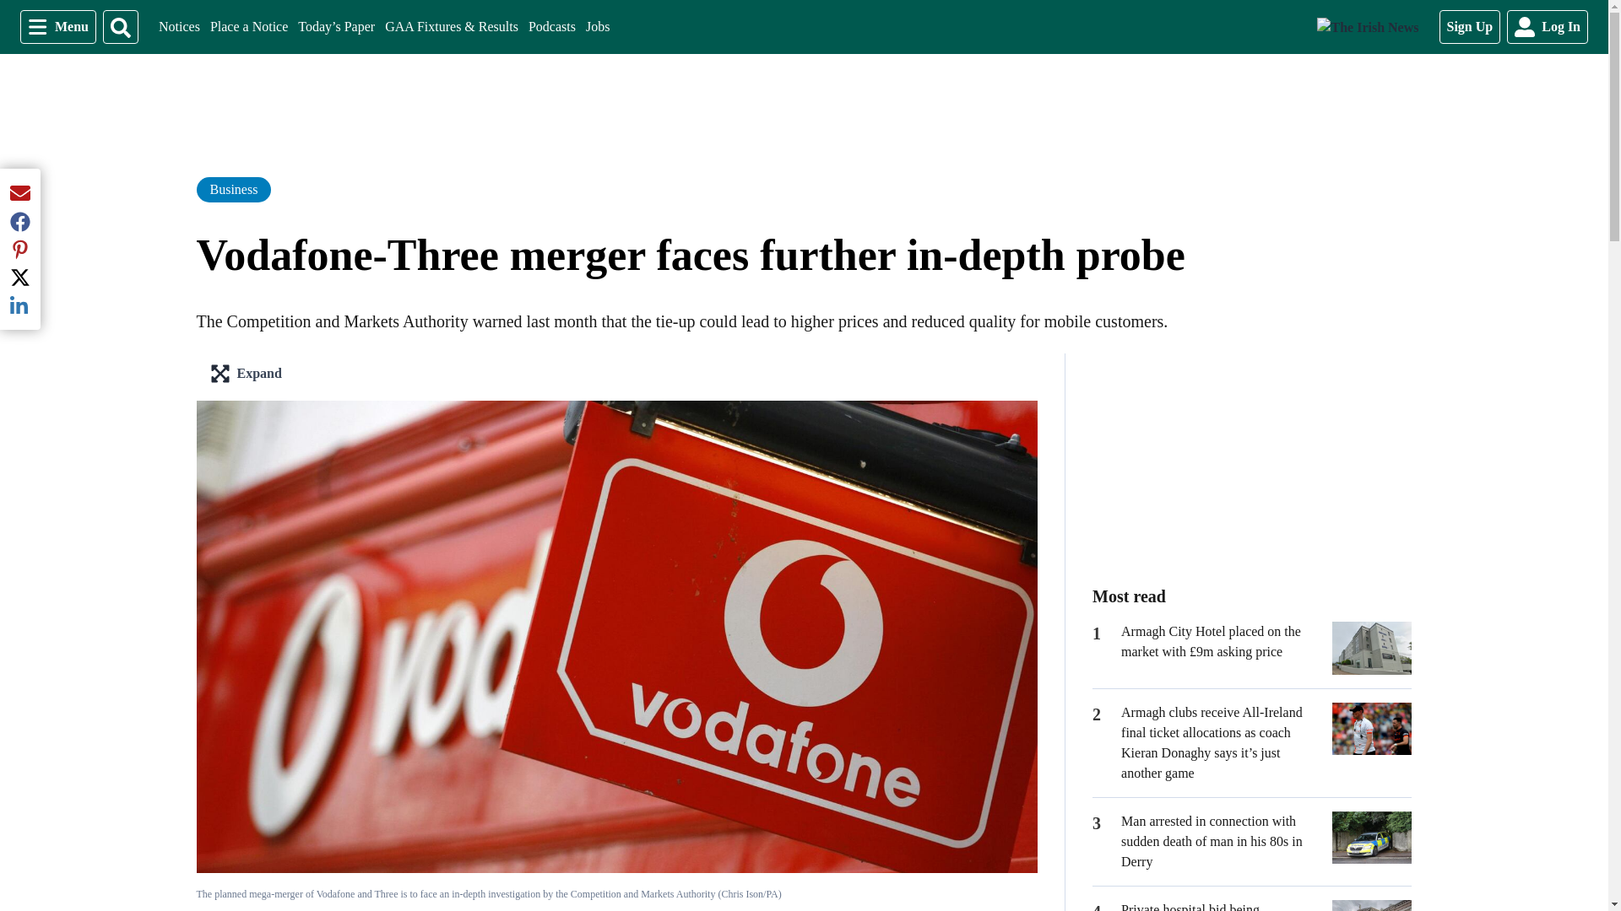  I want to click on Podcasts, so click(179, 27).